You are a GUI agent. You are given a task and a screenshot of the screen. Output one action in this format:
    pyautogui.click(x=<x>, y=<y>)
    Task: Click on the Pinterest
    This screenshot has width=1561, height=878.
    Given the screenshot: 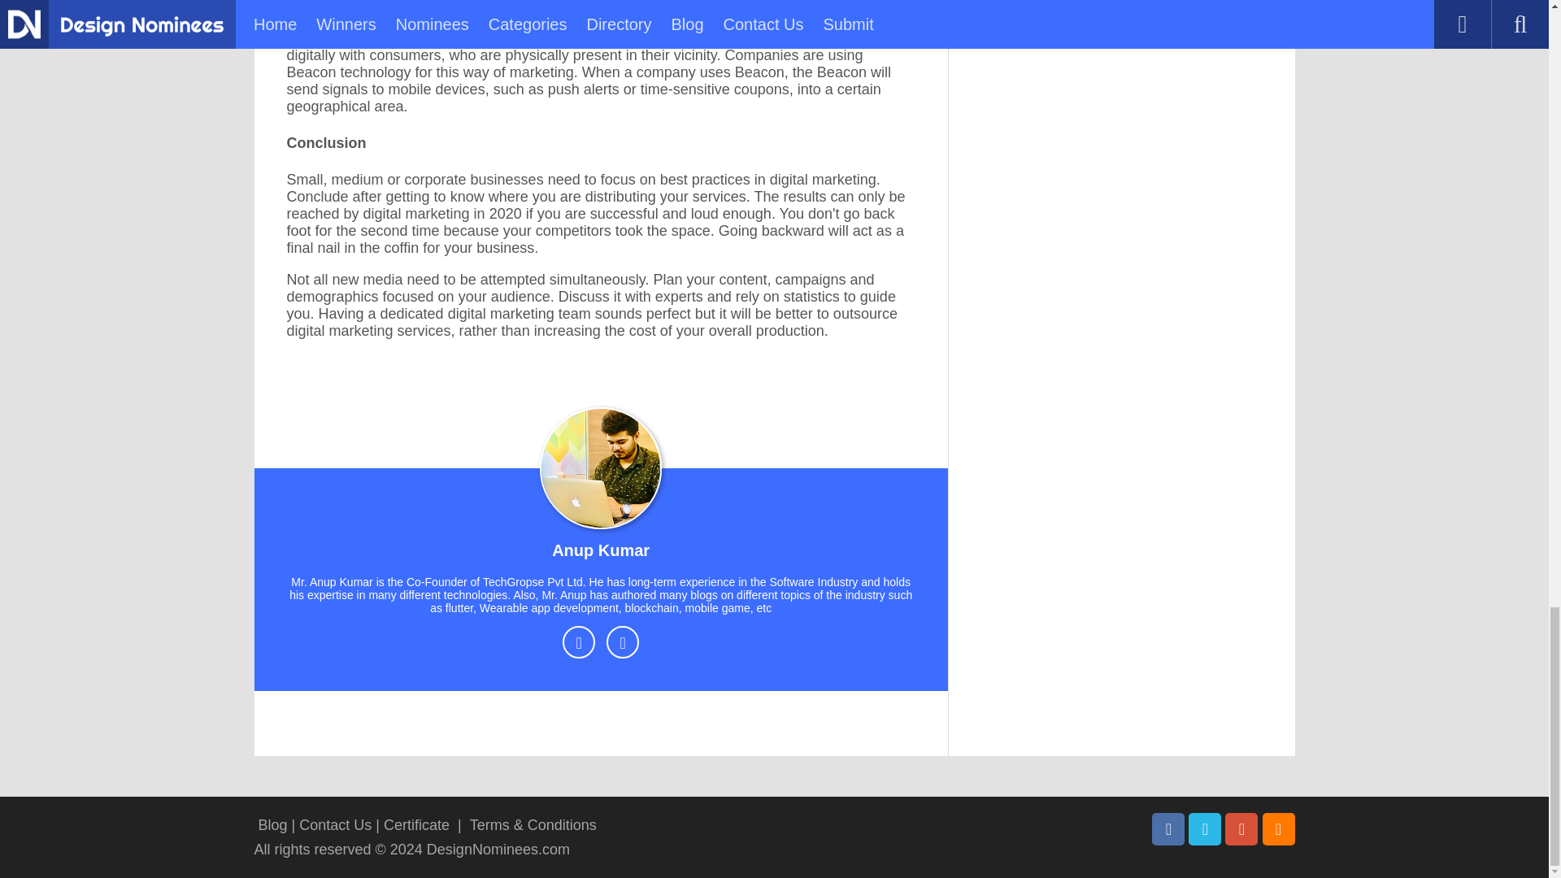 What is the action you would take?
    pyautogui.click(x=1241, y=829)
    